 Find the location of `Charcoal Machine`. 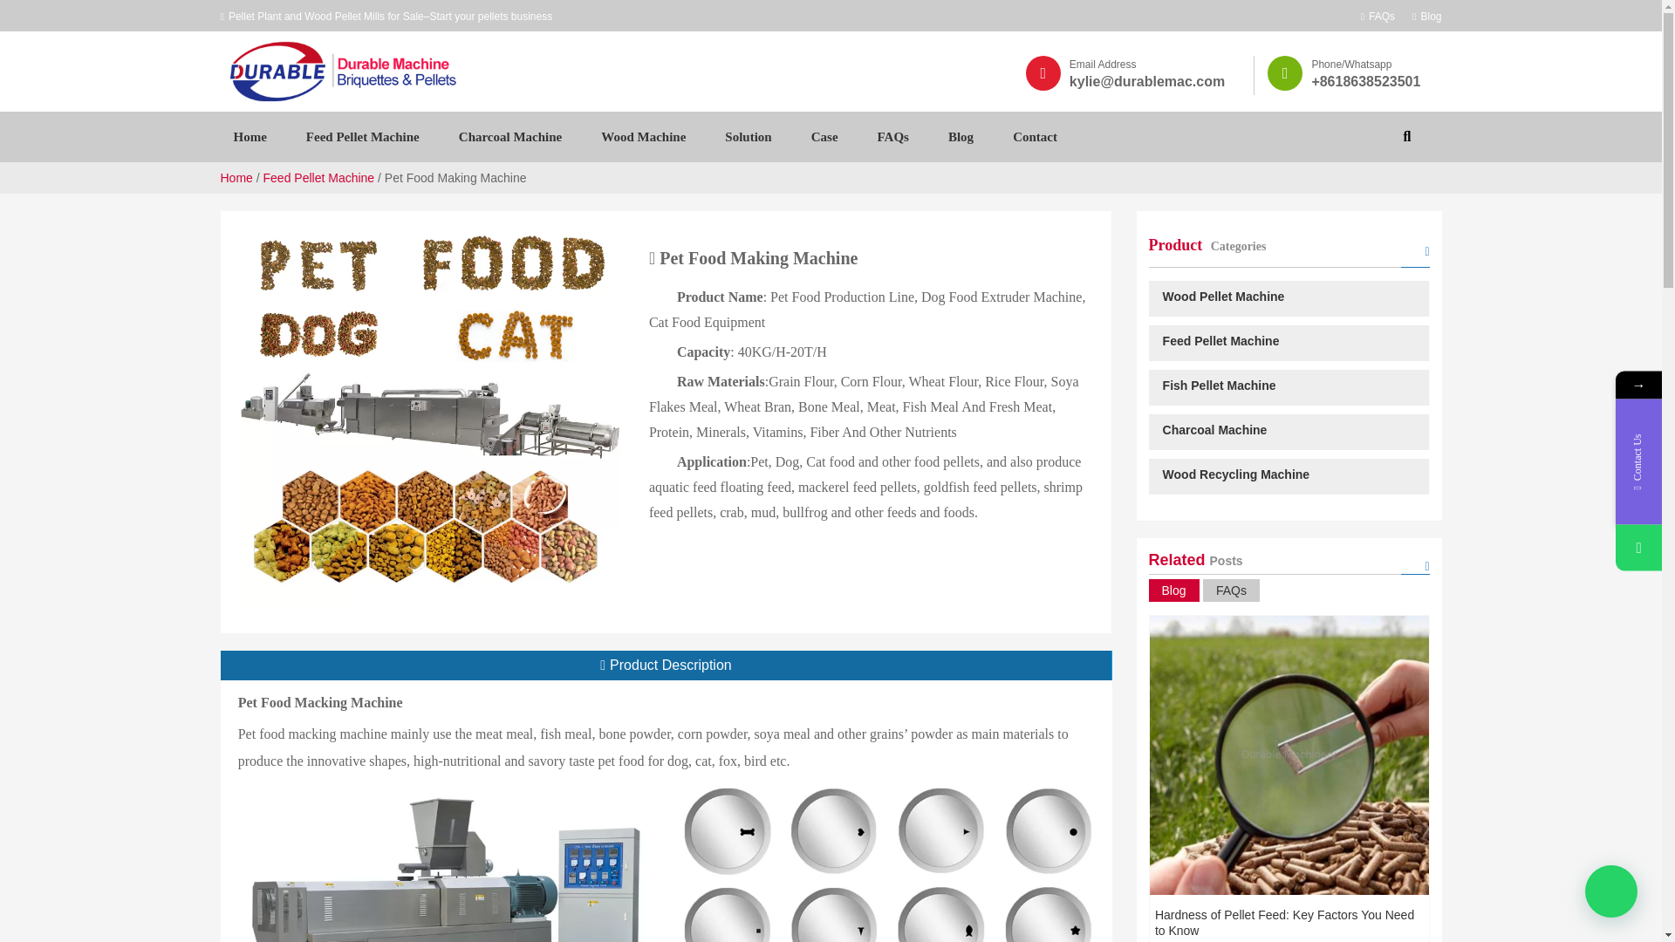

Charcoal Machine is located at coordinates (1288, 433).